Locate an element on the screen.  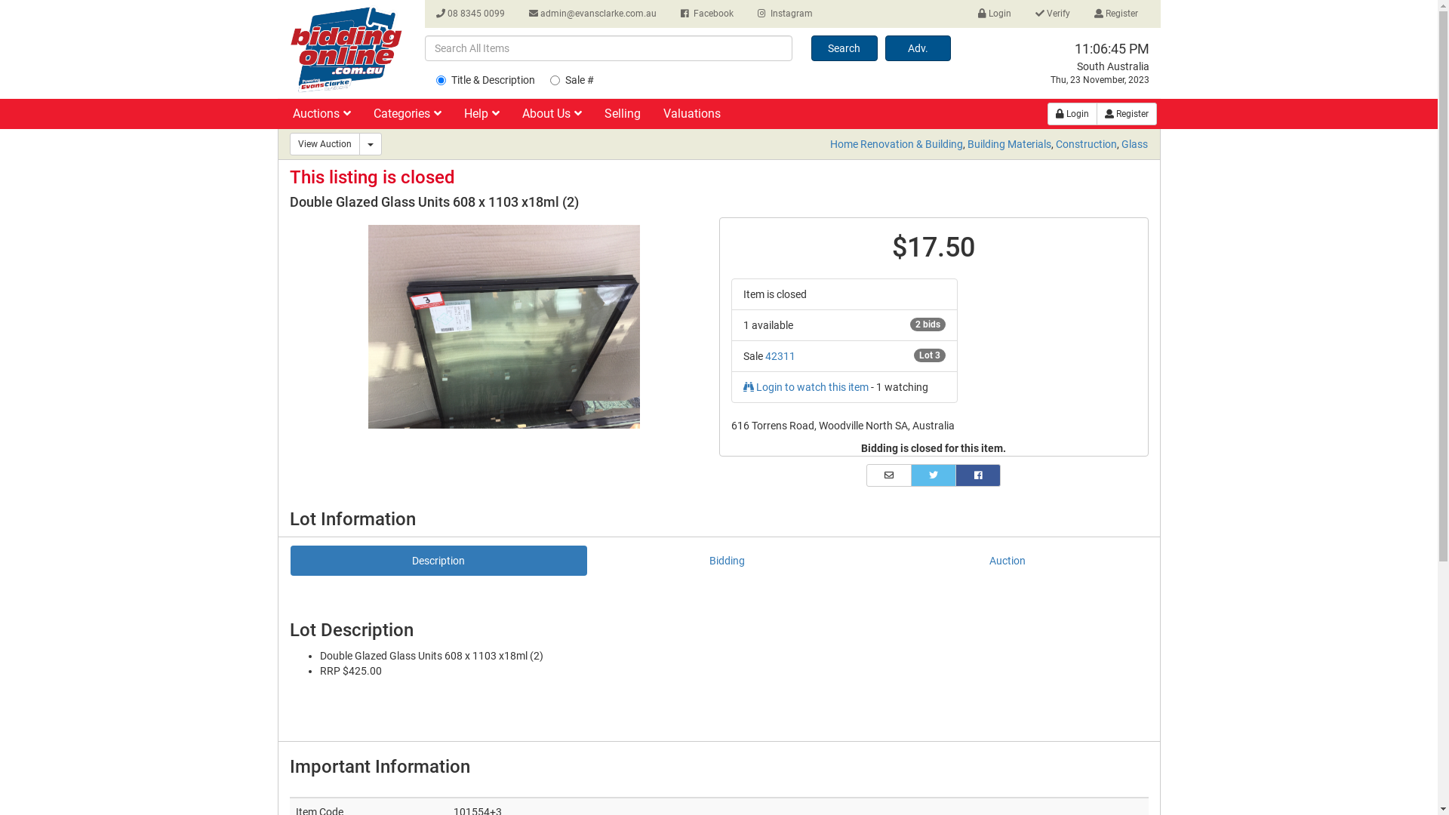
  Facebook is located at coordinates (706, 14).